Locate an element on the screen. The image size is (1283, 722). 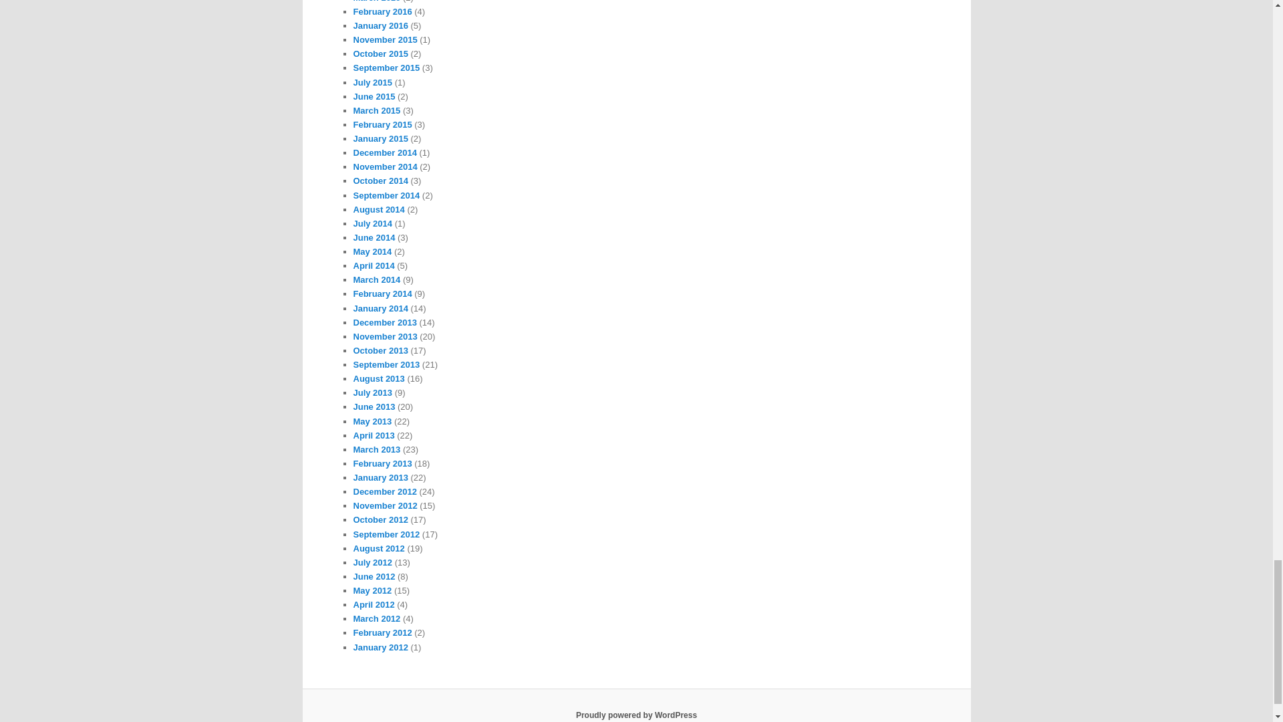
Semantic Personal Publishing Platform is located at coordinates (636, 715).